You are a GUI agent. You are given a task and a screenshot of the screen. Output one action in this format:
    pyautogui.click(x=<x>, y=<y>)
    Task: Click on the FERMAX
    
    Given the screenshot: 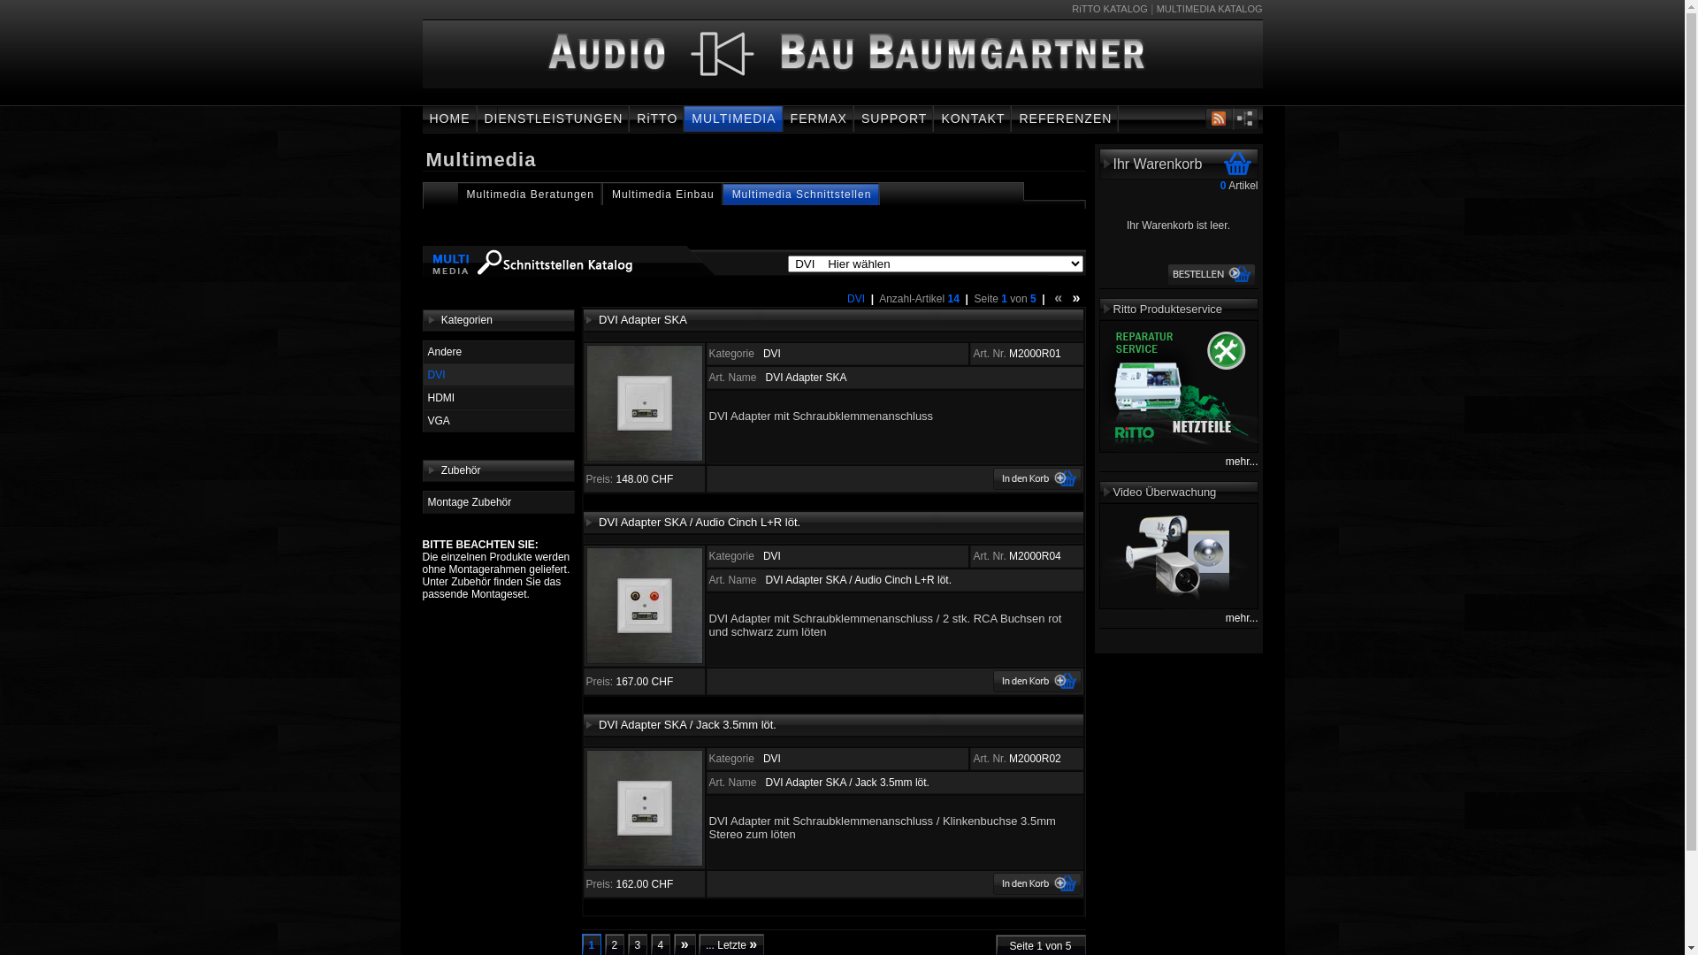 What is the action you would take?
    pyautogui.click(x=819, y=118)
    